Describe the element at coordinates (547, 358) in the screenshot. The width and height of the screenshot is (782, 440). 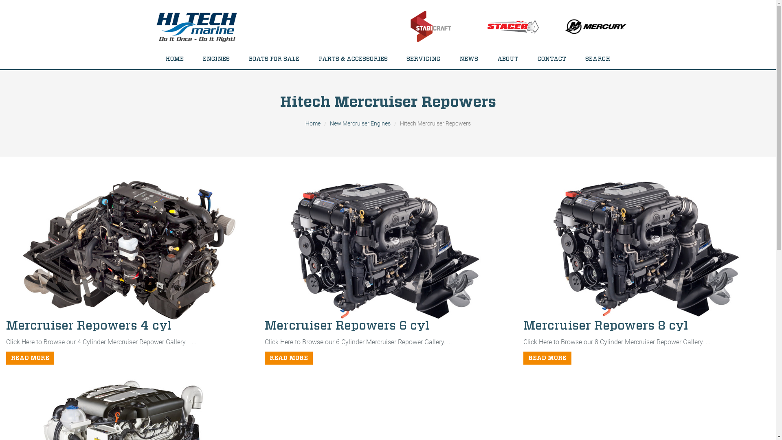
I see `READ MORE` at that location.